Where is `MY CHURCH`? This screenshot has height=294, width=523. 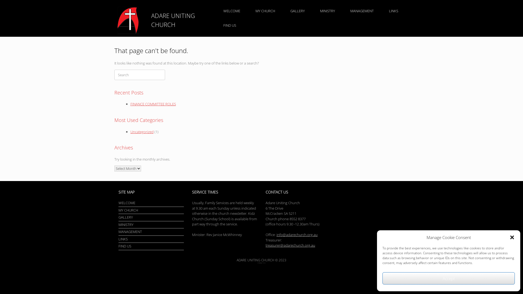 MY CHURCH is located at coordinates (265, 11).